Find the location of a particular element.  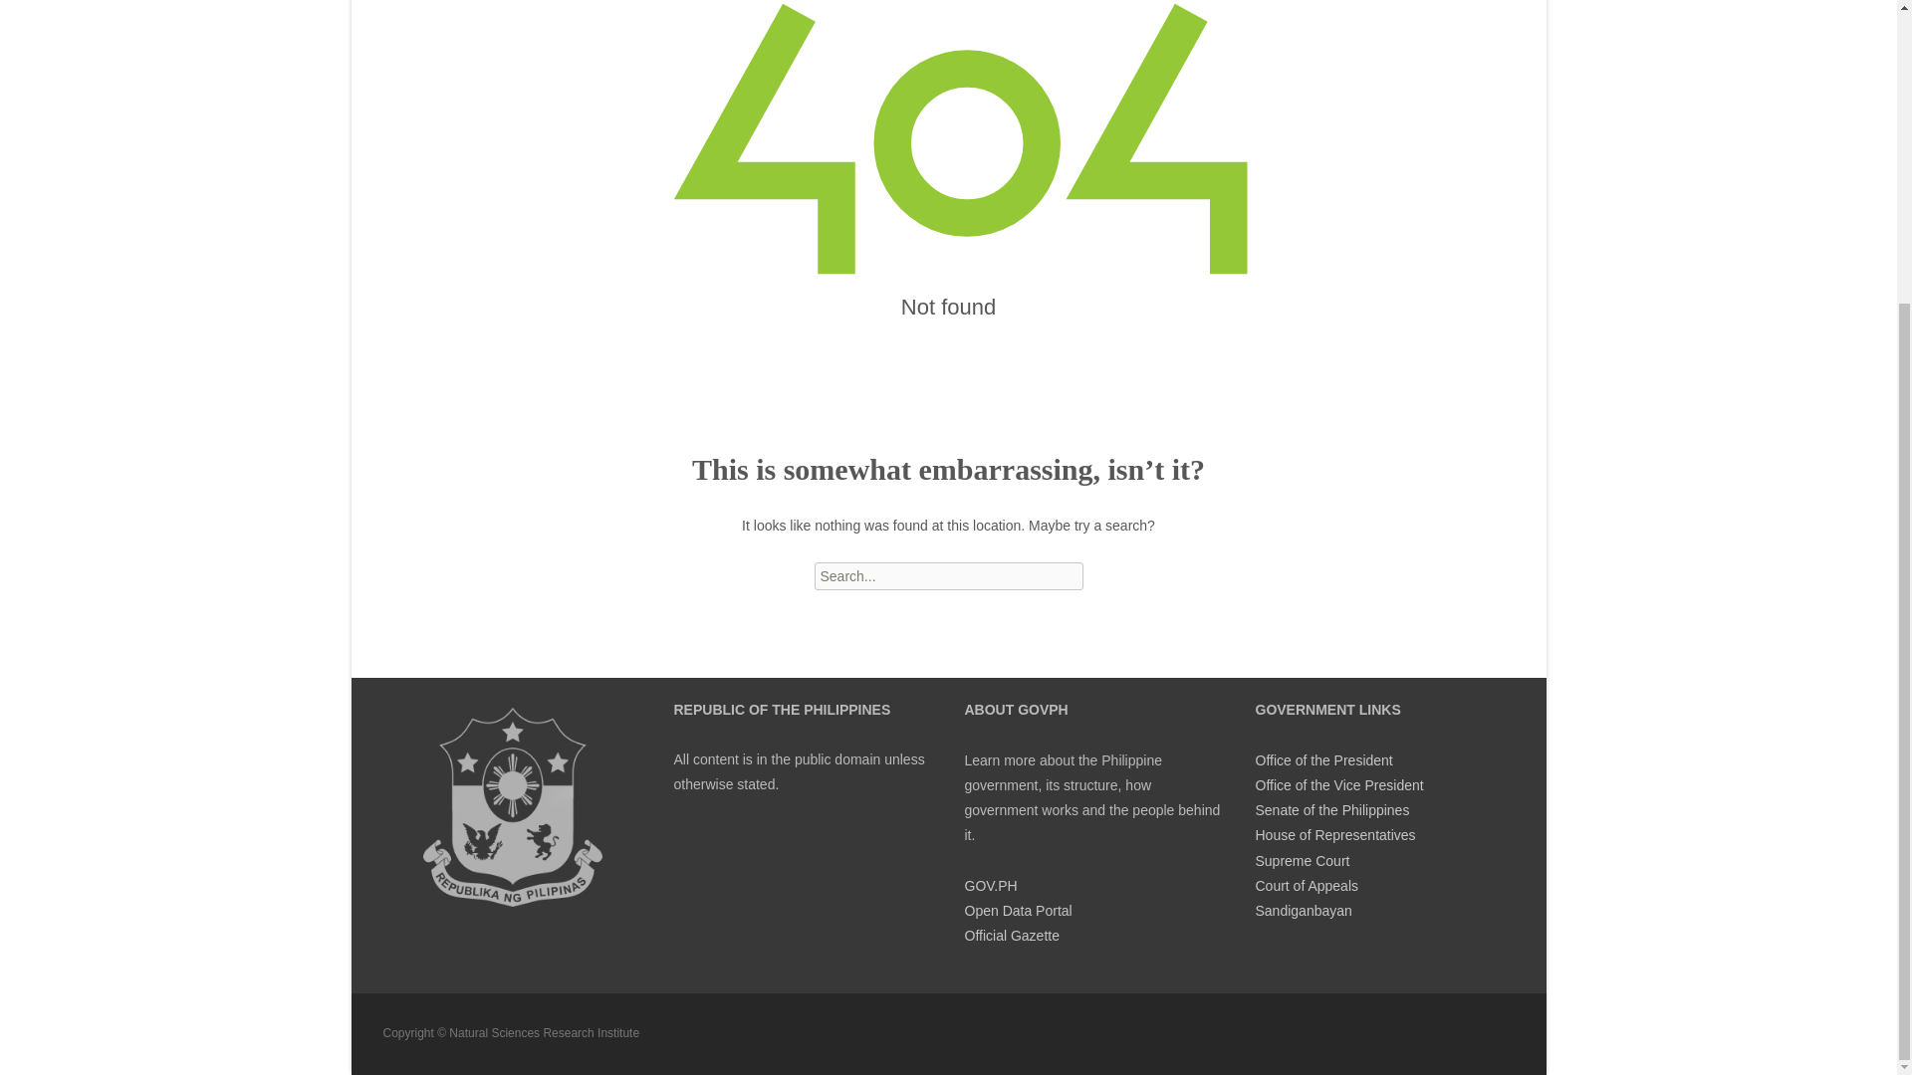

Sandiganbayan is located at coordinates (1303, 911).